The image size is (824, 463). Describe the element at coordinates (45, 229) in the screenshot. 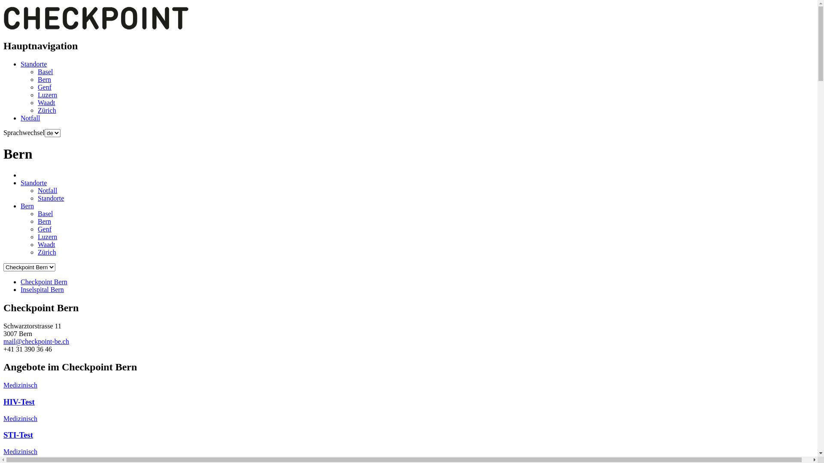

I see `Genf` at that location.